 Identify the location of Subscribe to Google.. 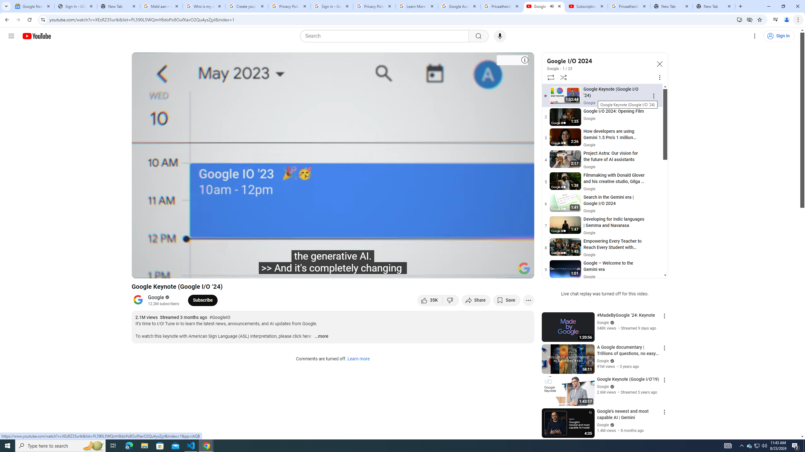
(203, 300).